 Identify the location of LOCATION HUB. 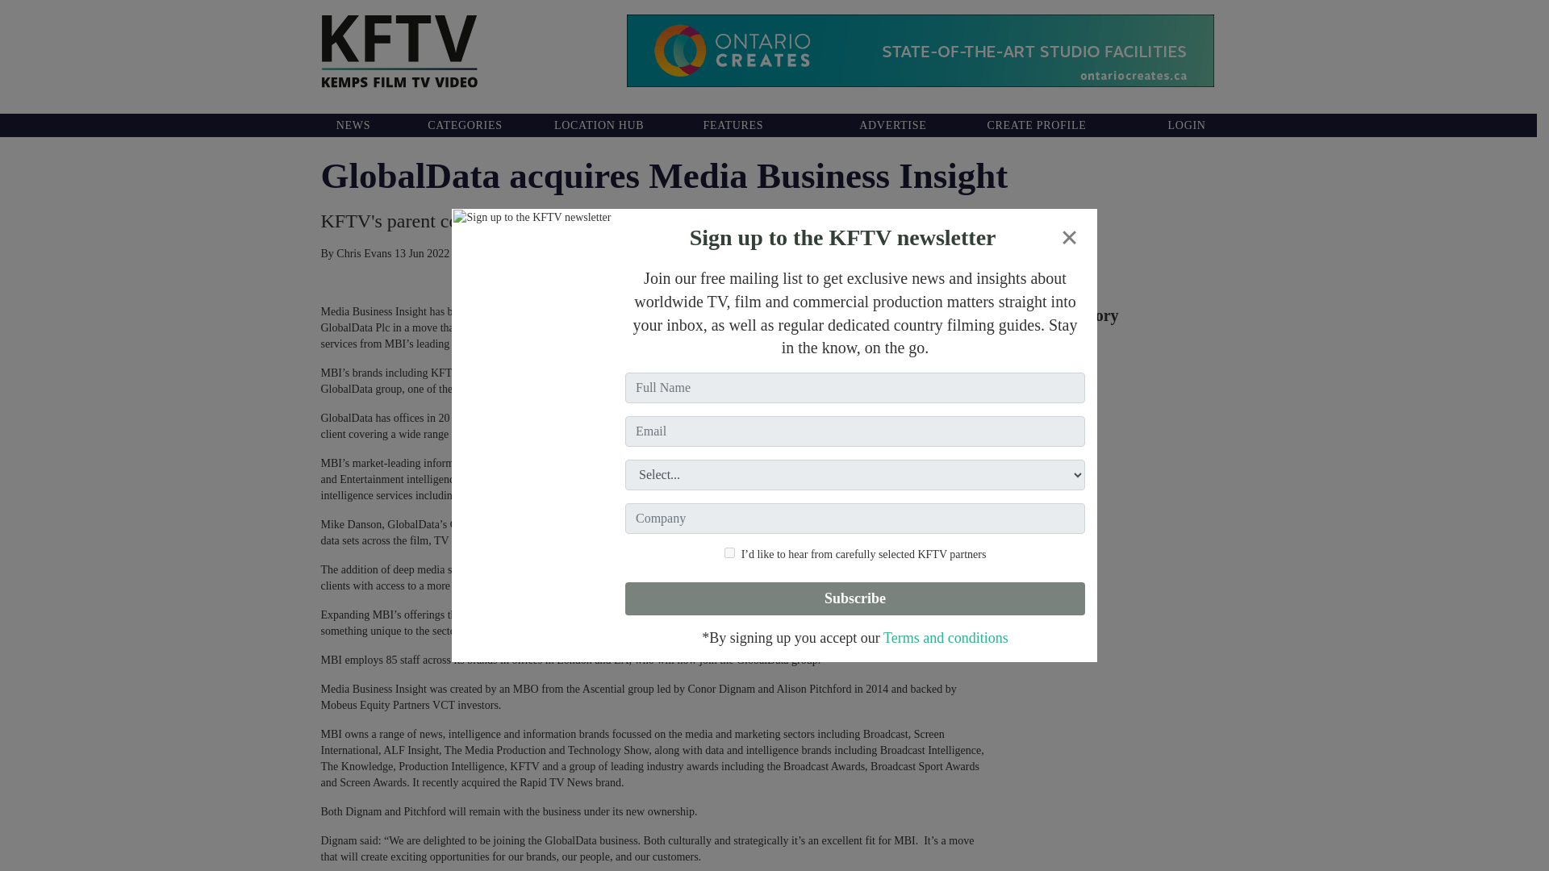
(599, 125).